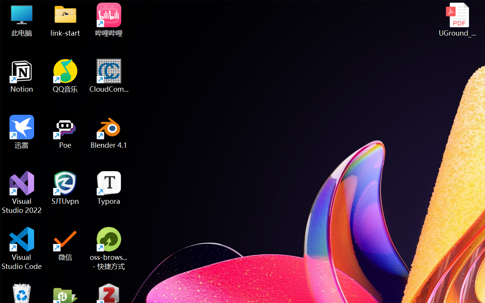 This screenshot has width=485, height=303. Describe the element at coordinates (22, 192) in the screenshot. I see `Visual Studio 2022` at that location.